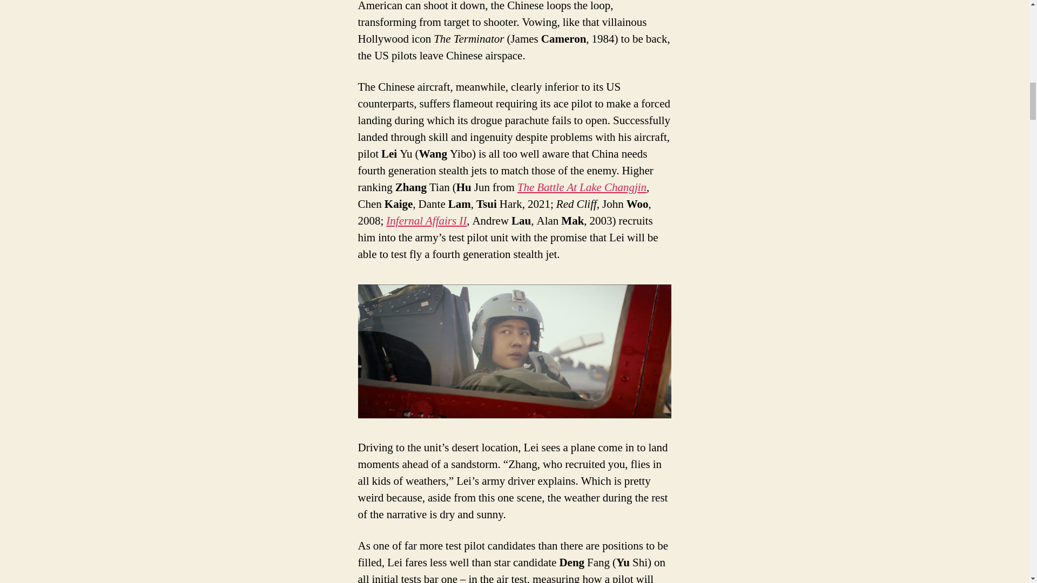  Describe the element at coordinates (426, 221) in the screenshot. I see `Infernal Affairs II` at that location.